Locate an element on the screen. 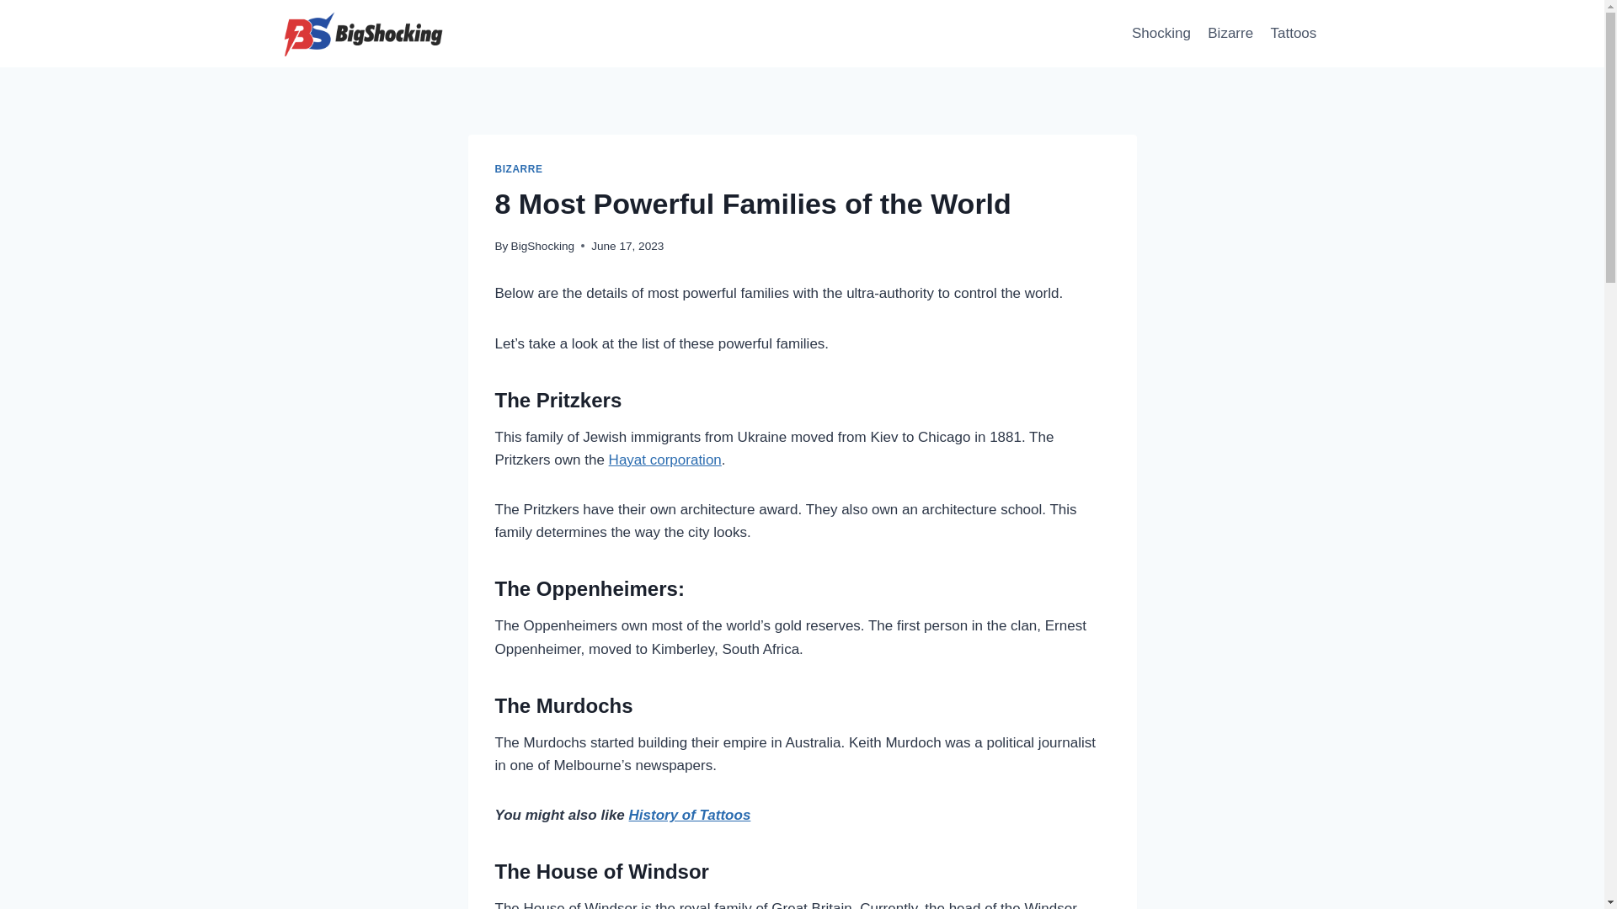  Hayat corporation is located at coordinates (665, 460).